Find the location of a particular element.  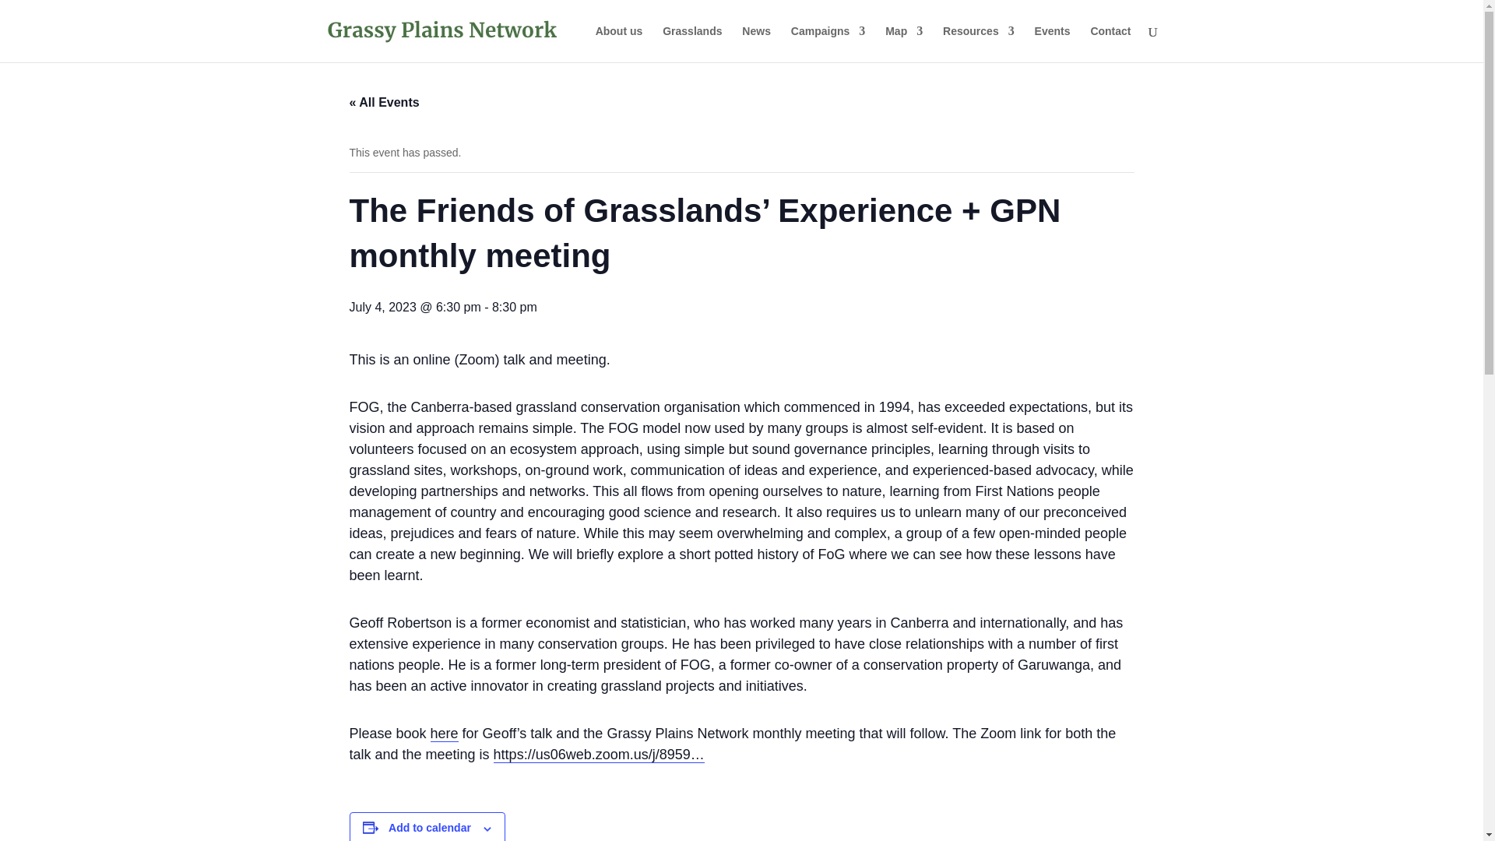

Map is located at coordinates (903, 44).